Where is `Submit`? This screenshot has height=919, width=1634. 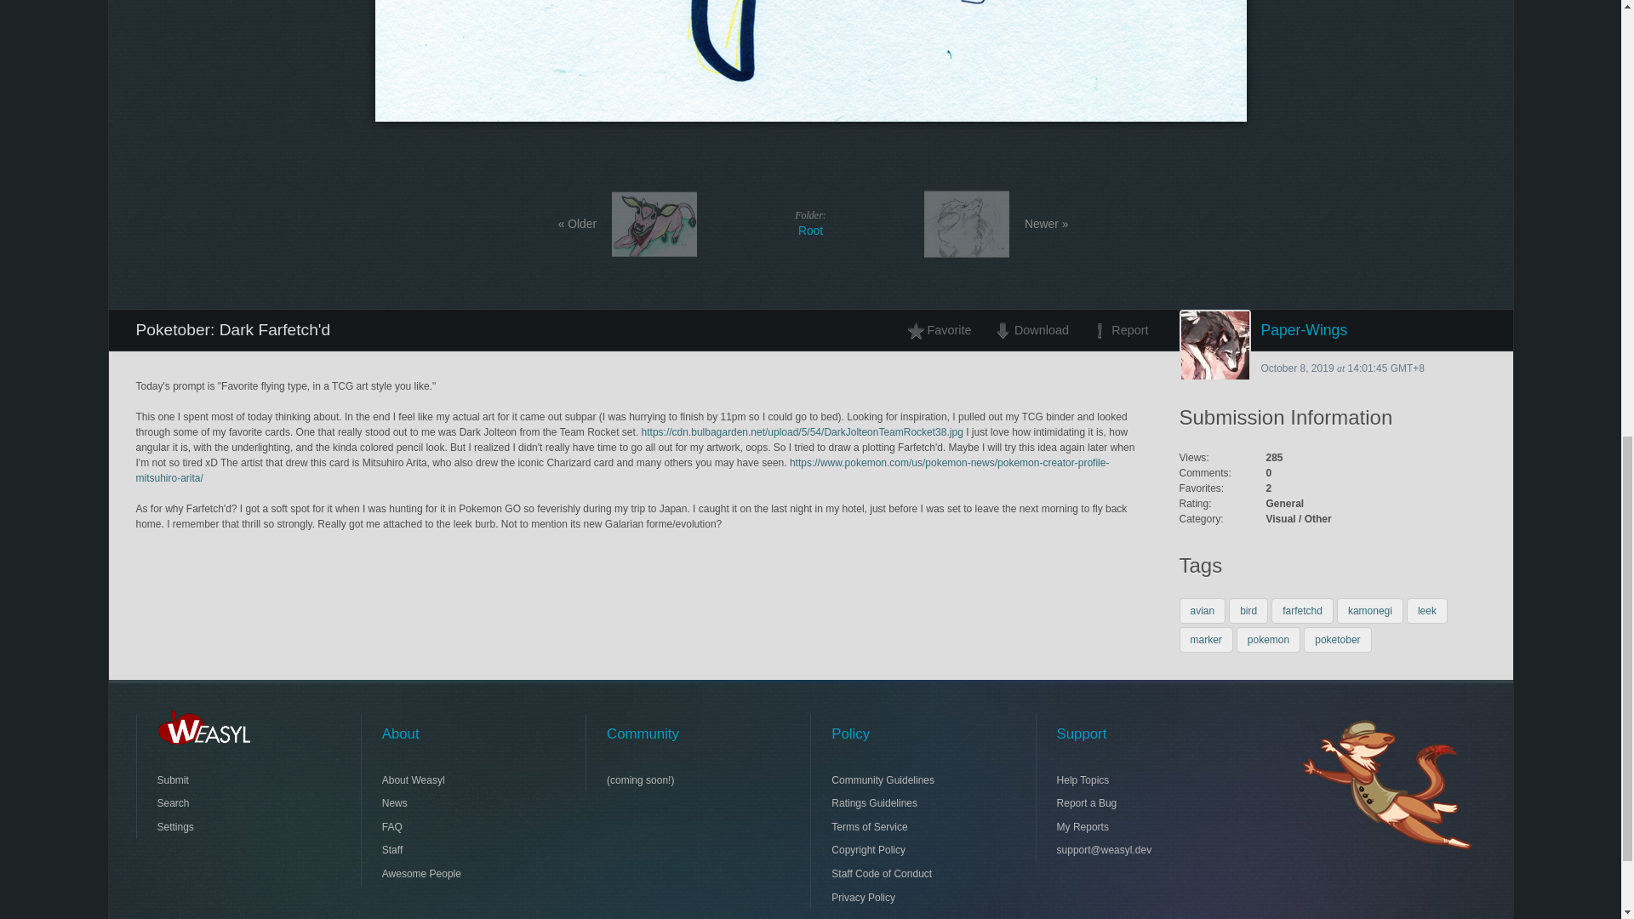
Submit is located at coordinates (1207, 639).